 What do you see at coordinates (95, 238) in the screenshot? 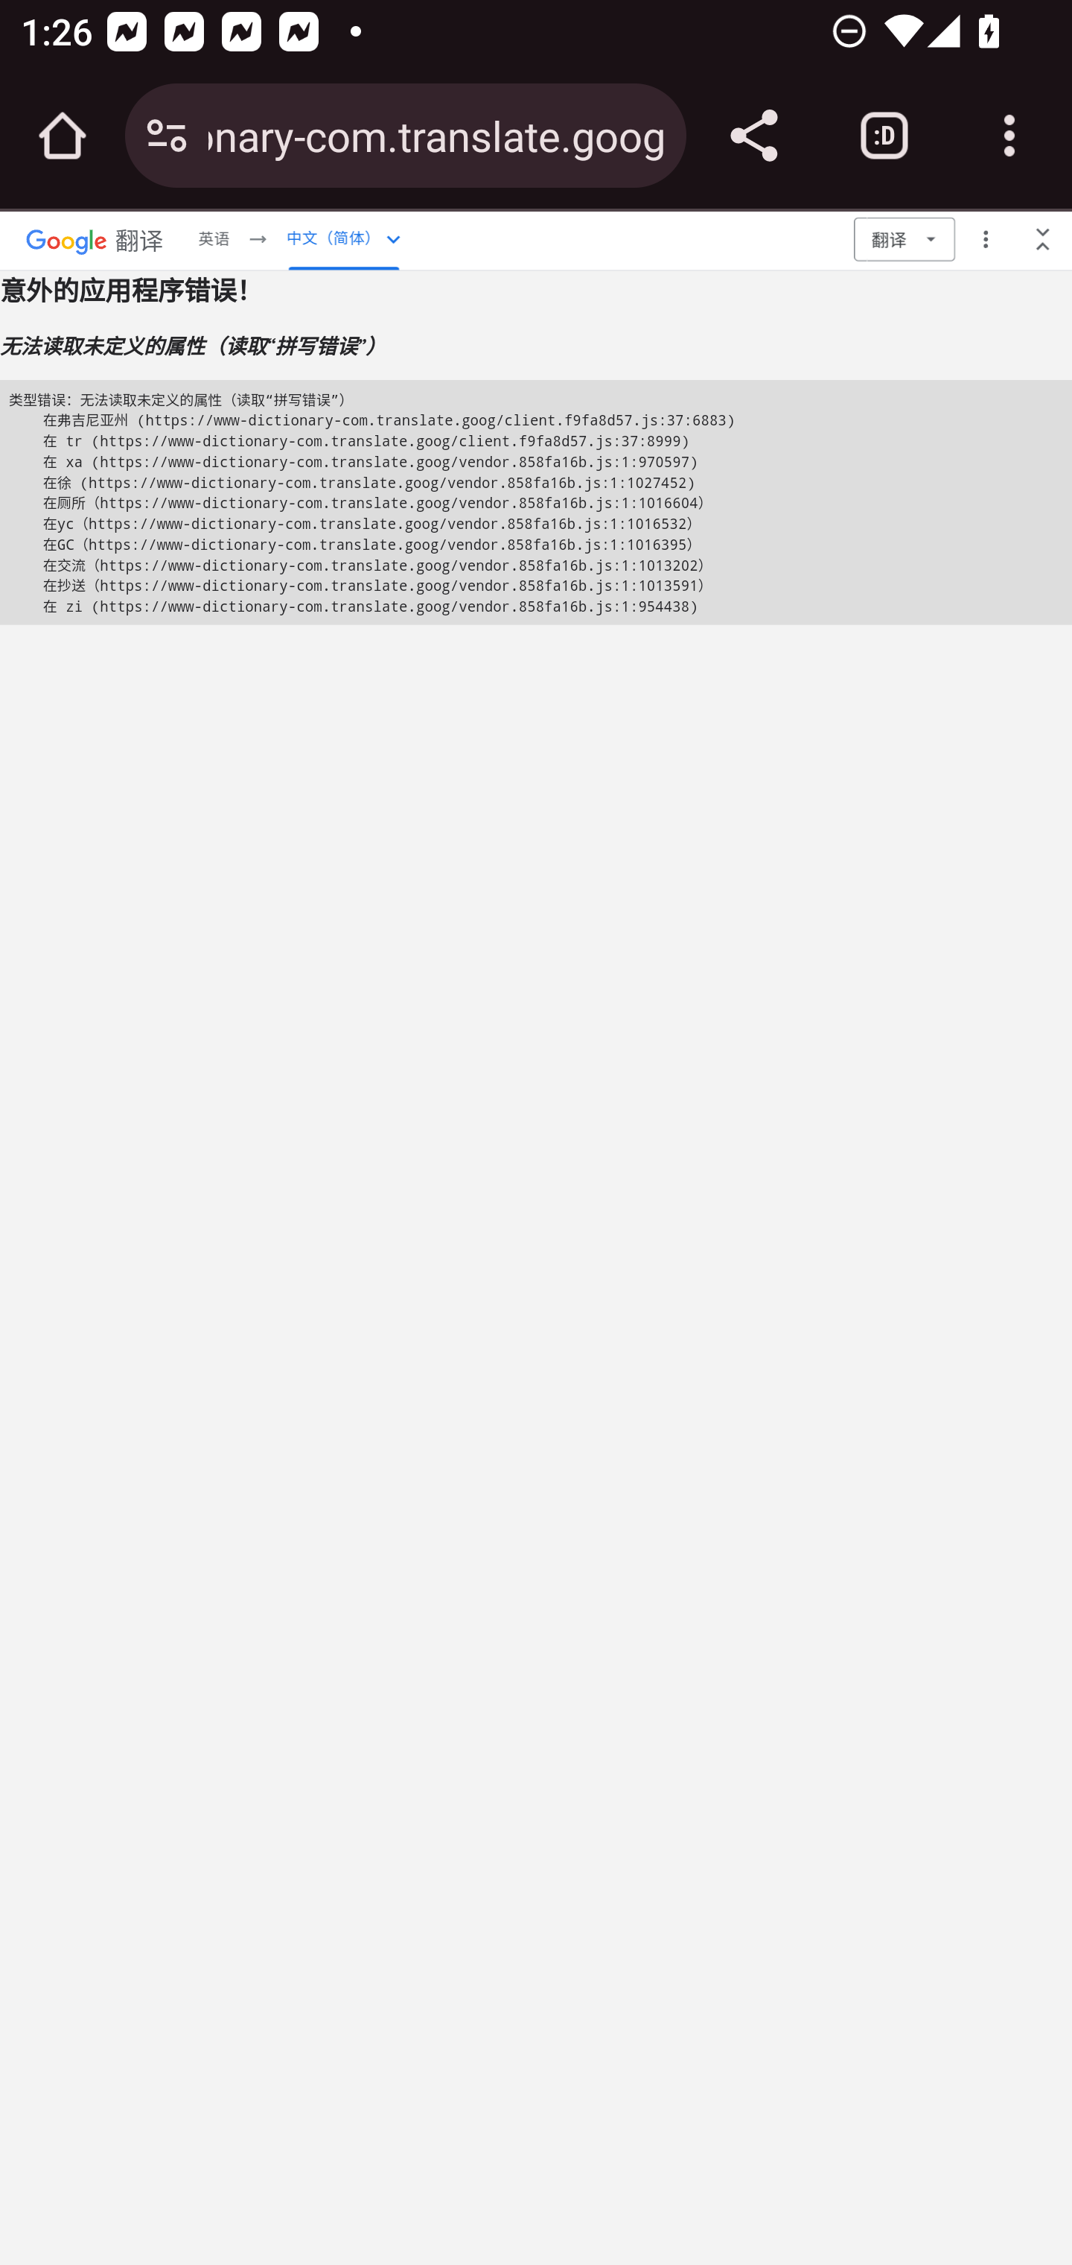
I see `Google 翻译 Google 翻译` at bounding box center [95, 238].